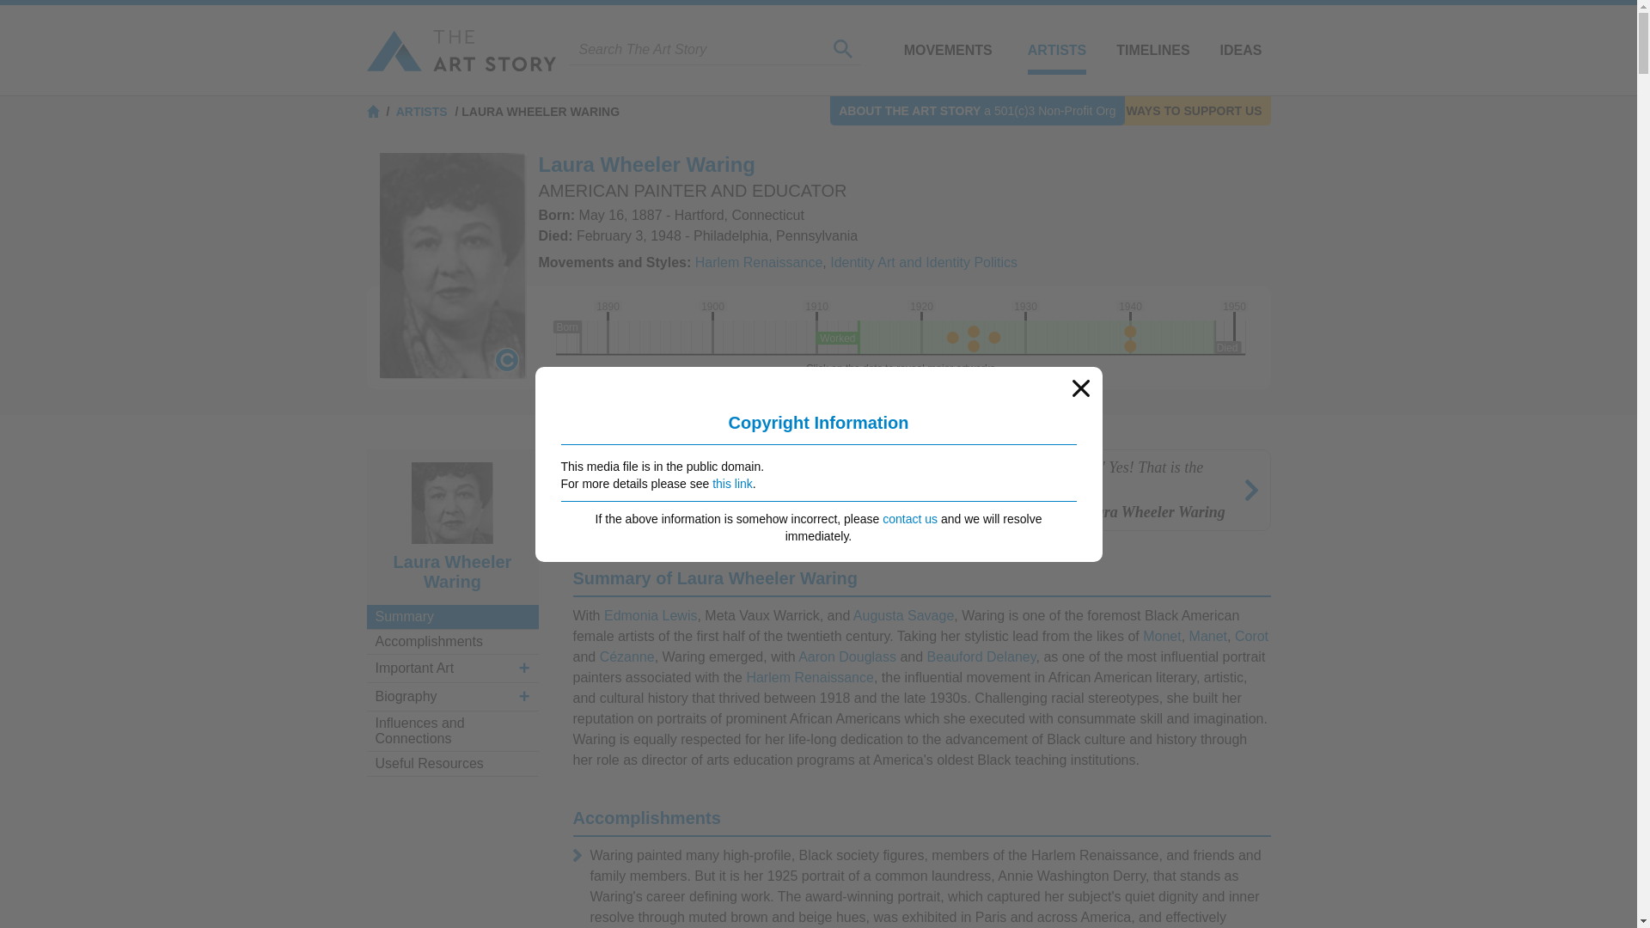  Describe the element at coordinates (1251, 636) in the screenshot. I see `Corot` at that location.